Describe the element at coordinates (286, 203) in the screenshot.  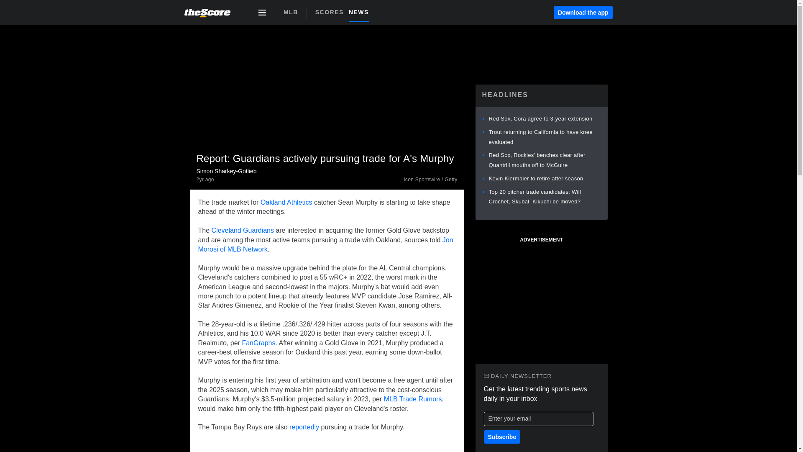
I see `Trout returning to California to have knee evaluated` at that location.